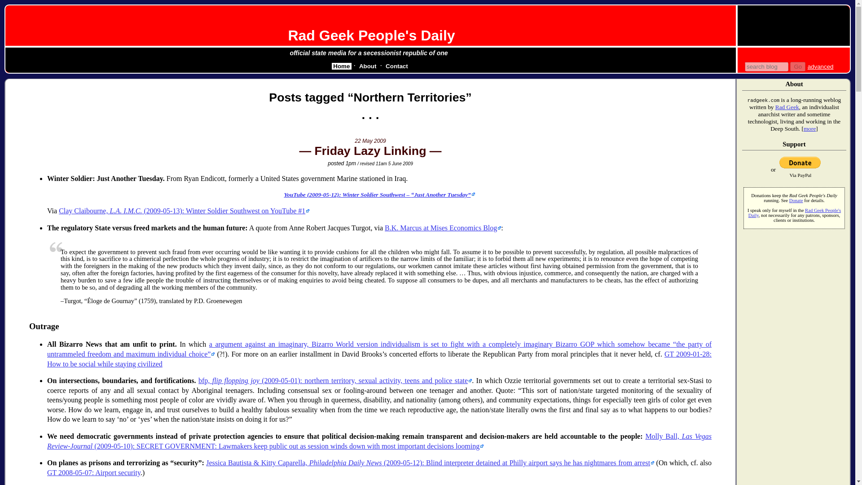 This screenshot has width=862, height=485. What do you see at coordinates (93, 472) in the screenshot?
I see `GT 2008-05-07: Airport security` at bounding box center [93, 472].